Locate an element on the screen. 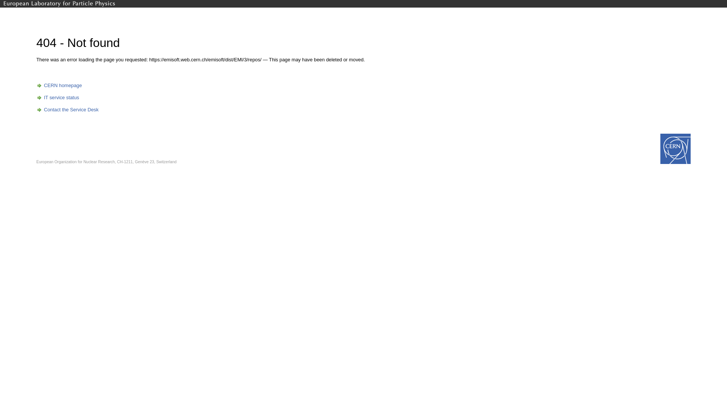 The image size is (727, 409). IT service status is located at coordinates (58, 98).